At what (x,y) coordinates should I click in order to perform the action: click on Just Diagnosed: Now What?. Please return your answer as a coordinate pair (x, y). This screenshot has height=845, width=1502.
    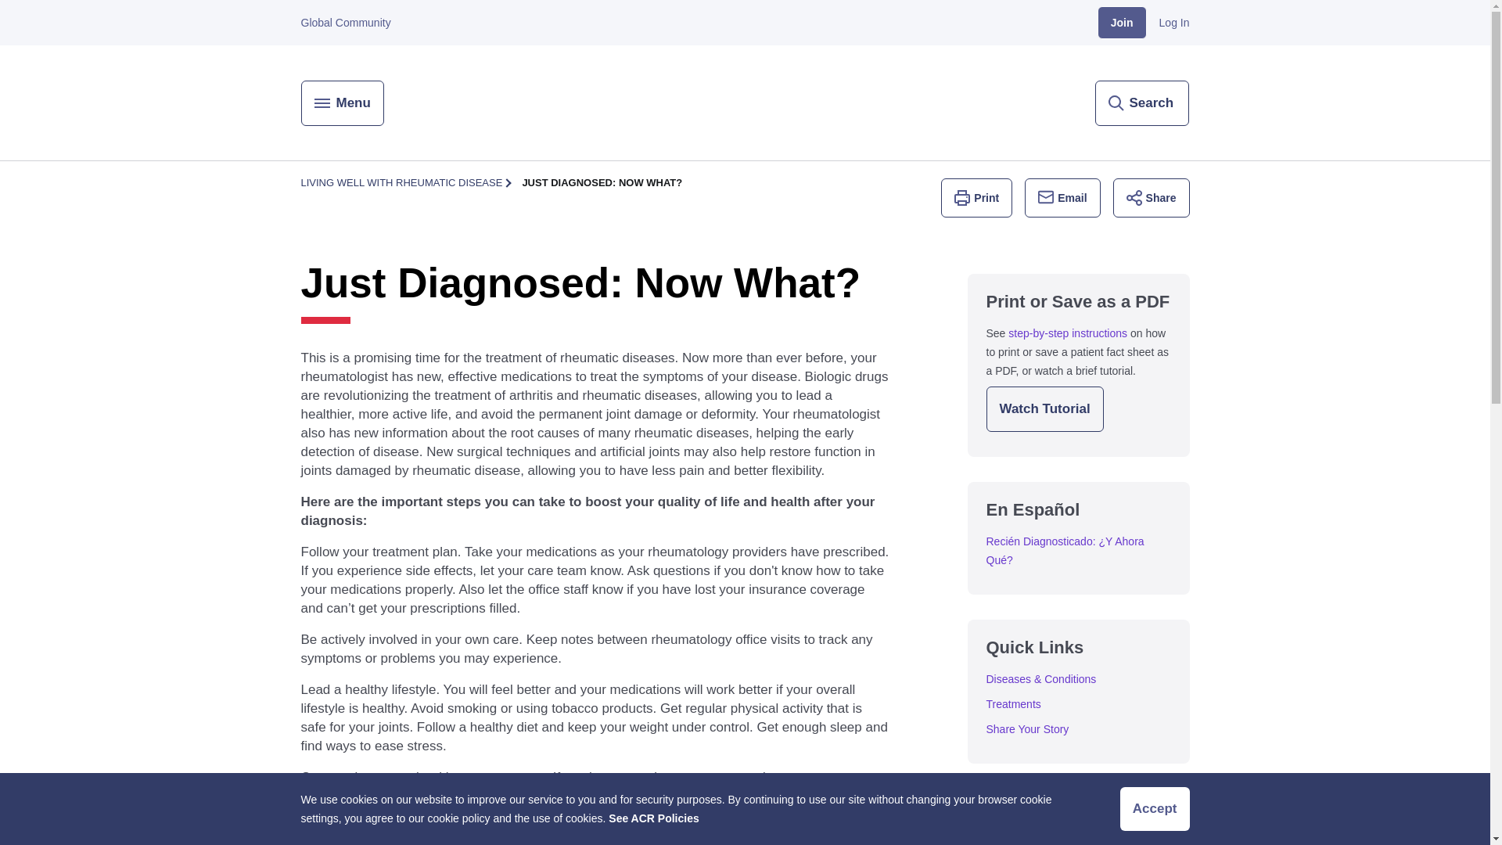
    Looking at the image, I should click on (602, 183).